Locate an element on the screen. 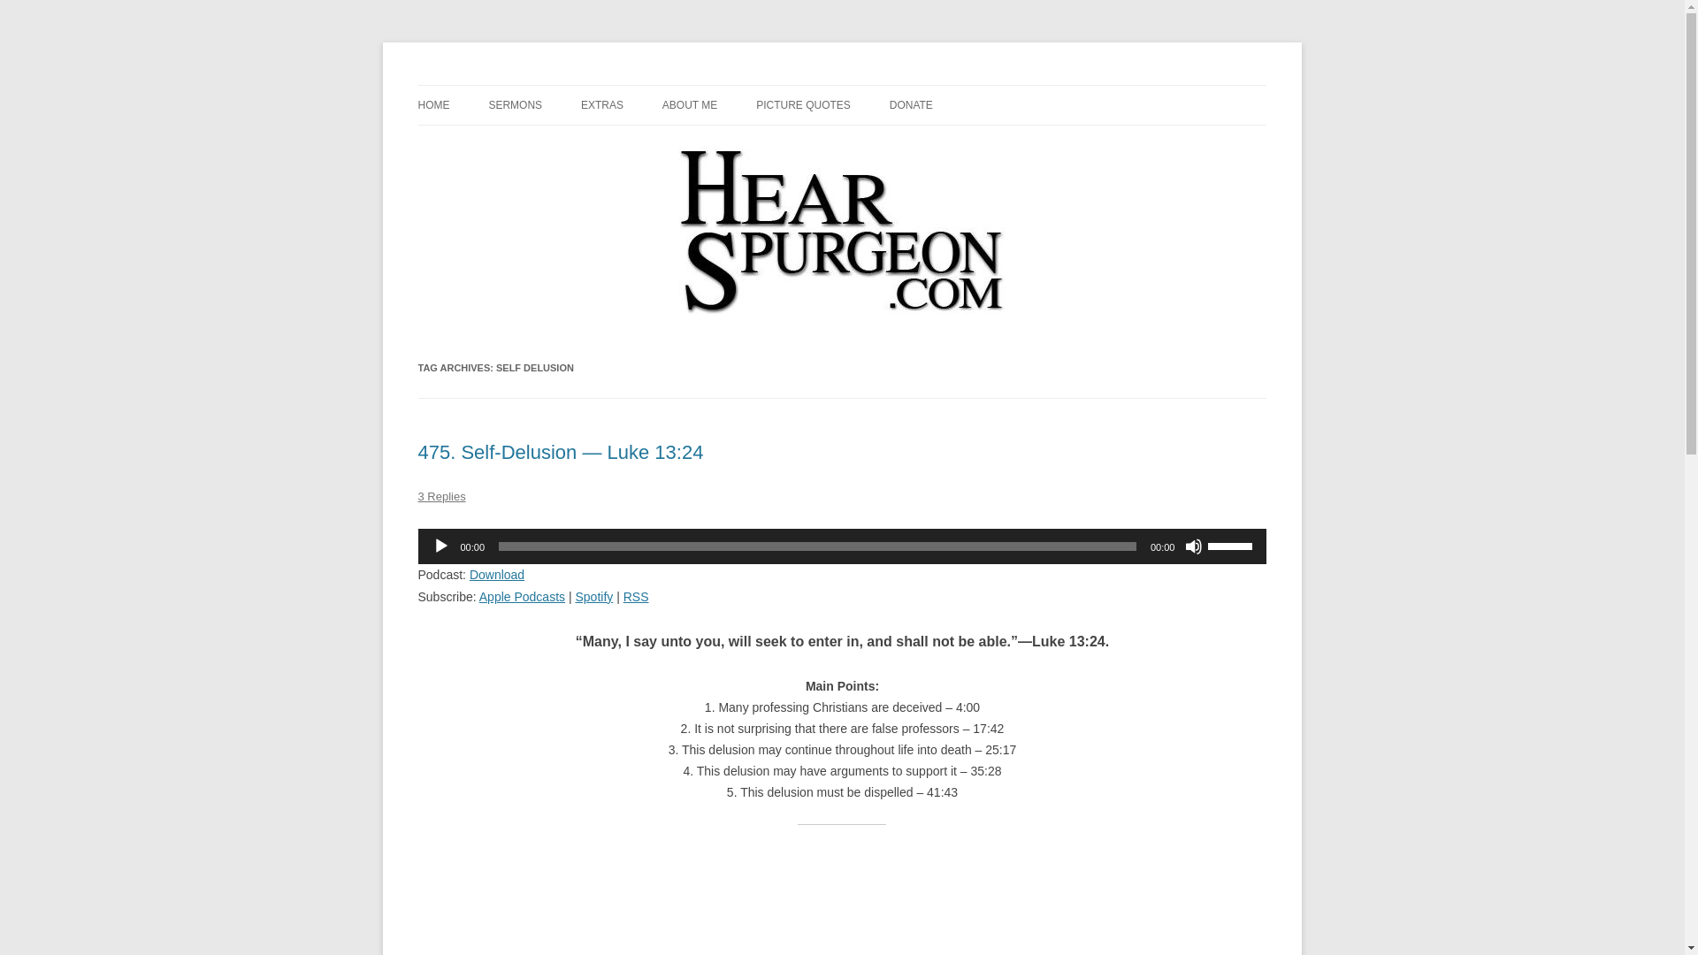 This screenshot has height=955, width=1698. YouTube video player is located at coordinates (842, 900).